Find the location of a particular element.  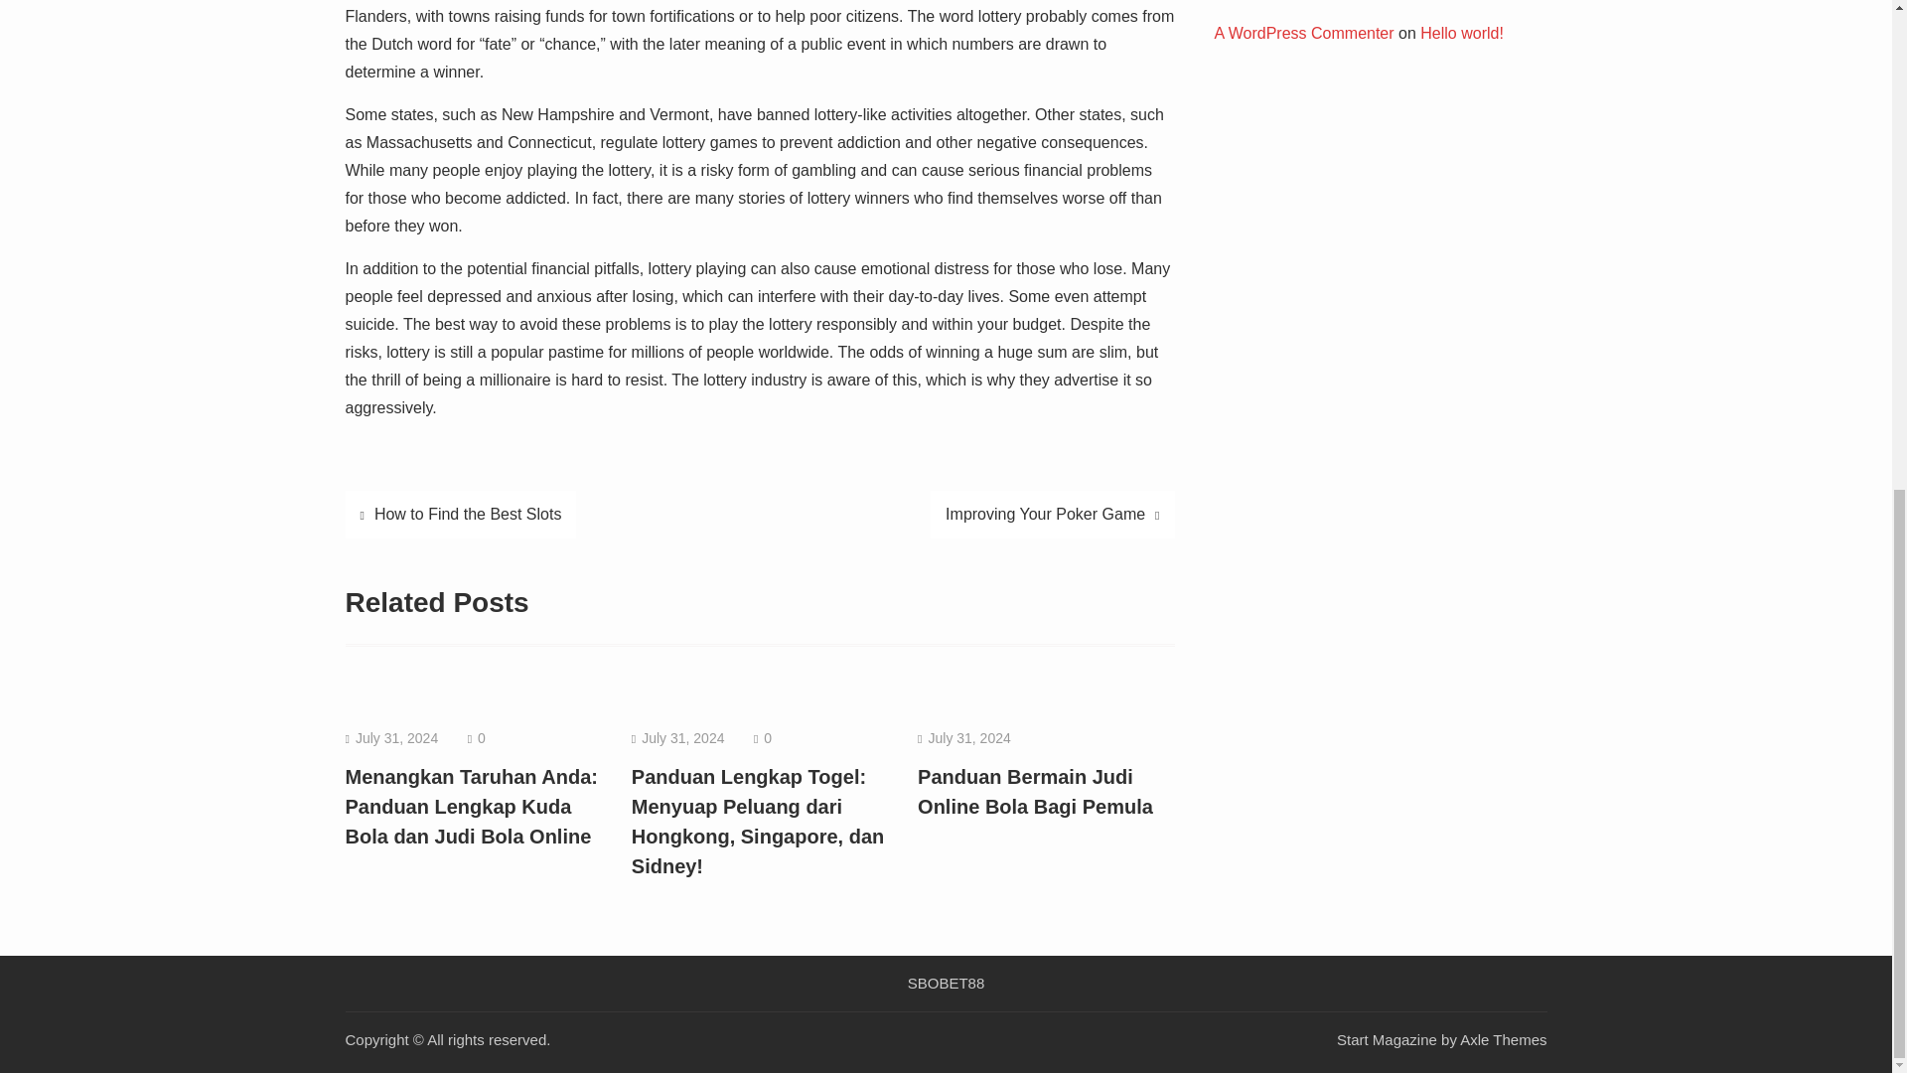

A WordPress Commenter is located at coordinates (1303, 33).